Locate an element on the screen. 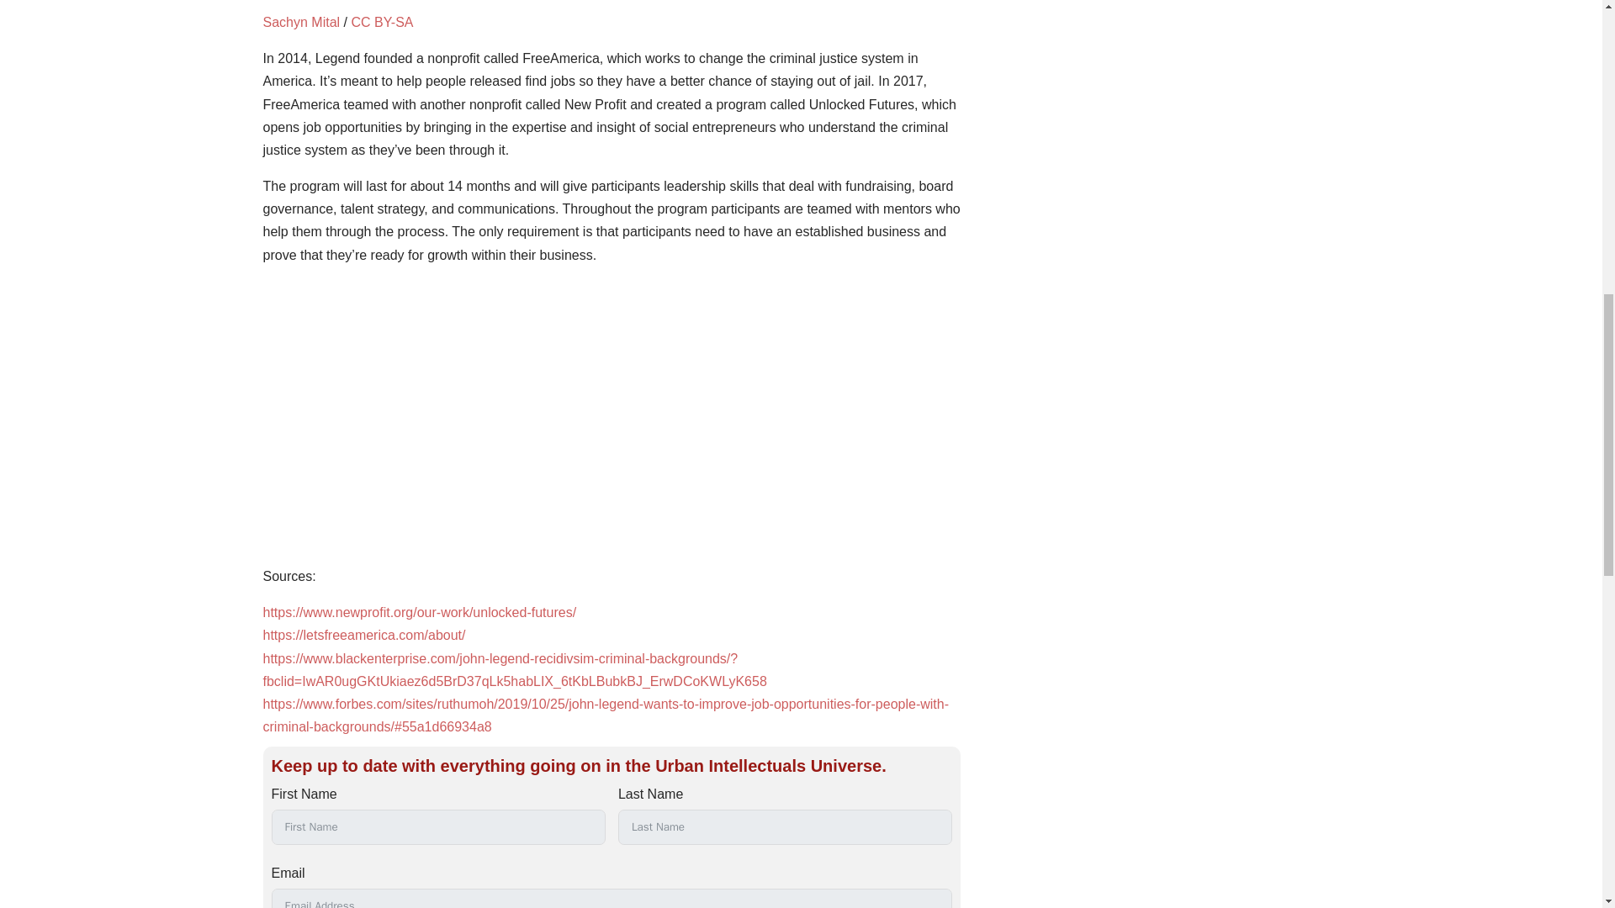  via Wikimedia Commons is located at coordinates (300, 22).